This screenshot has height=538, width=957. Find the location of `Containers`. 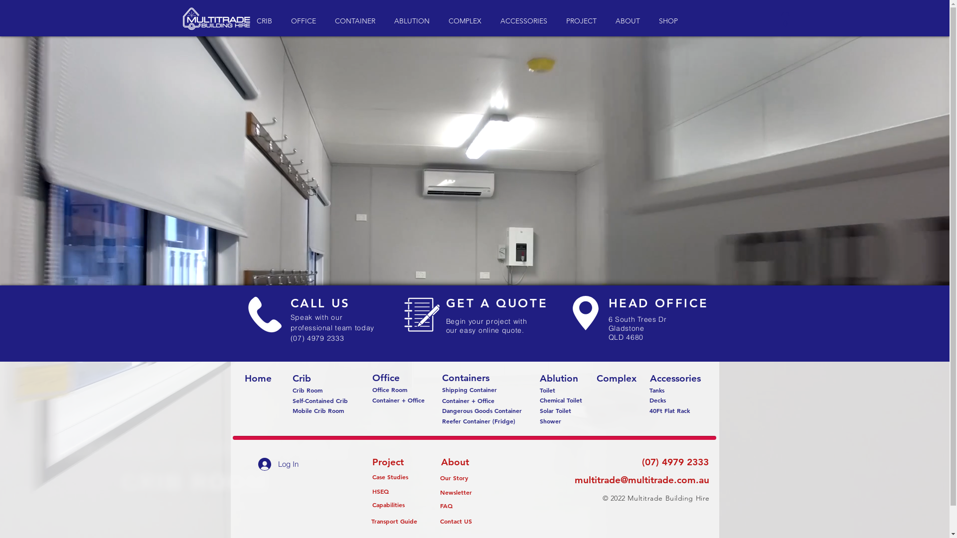

Containers is located at coordinates (466, 379).